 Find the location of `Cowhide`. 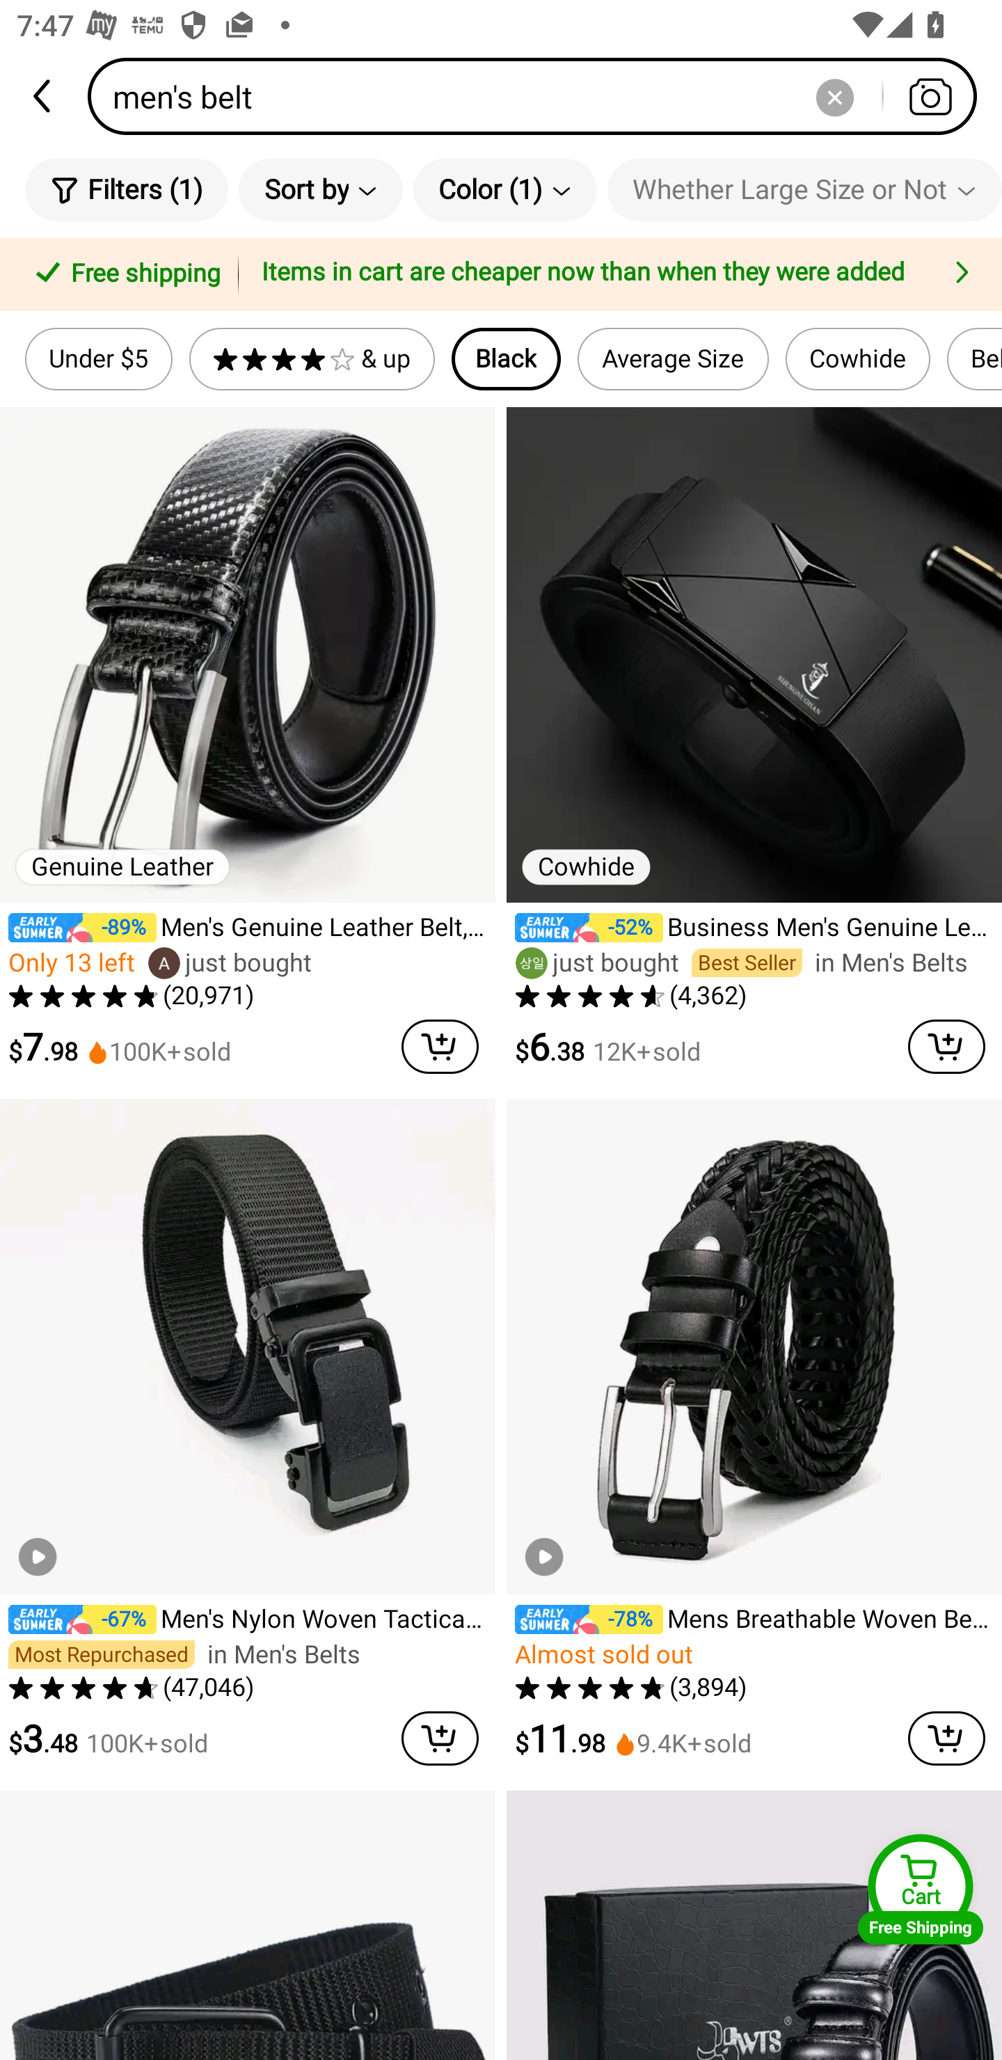

Cowhide is located at coordinates (857, 359).